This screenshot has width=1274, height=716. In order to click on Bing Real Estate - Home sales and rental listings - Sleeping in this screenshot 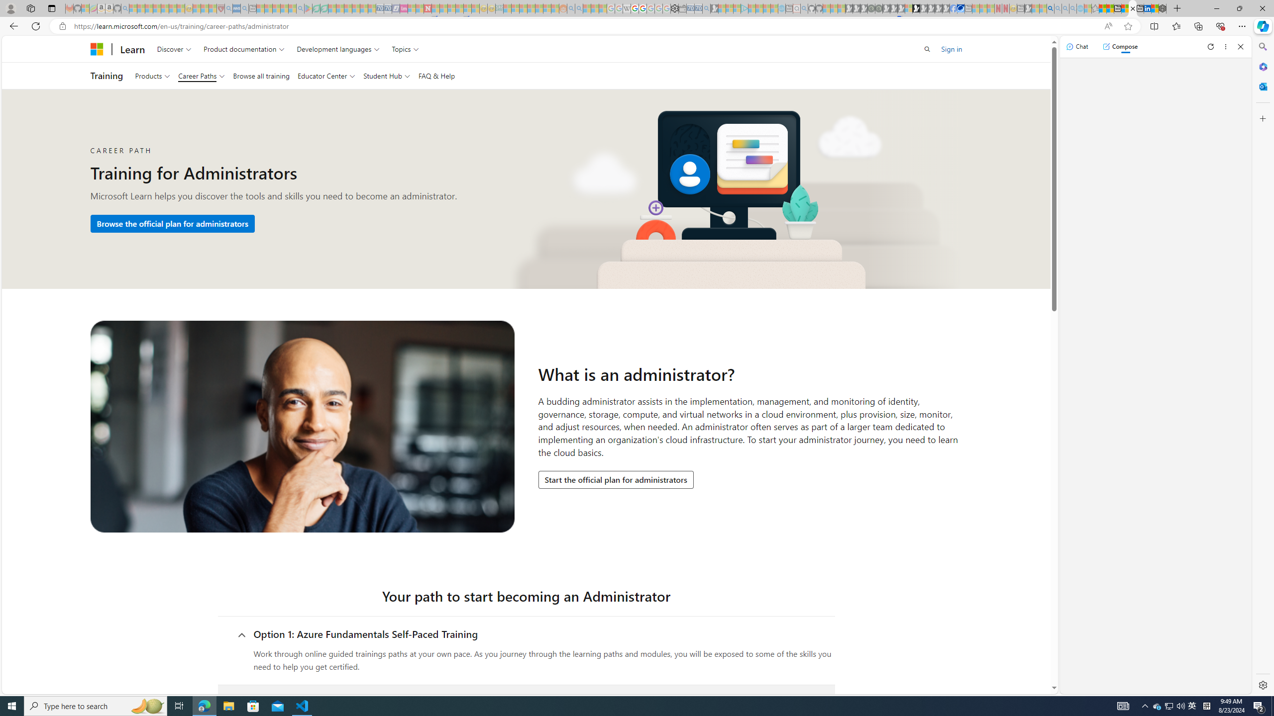, I will do `click(706, 8)`.